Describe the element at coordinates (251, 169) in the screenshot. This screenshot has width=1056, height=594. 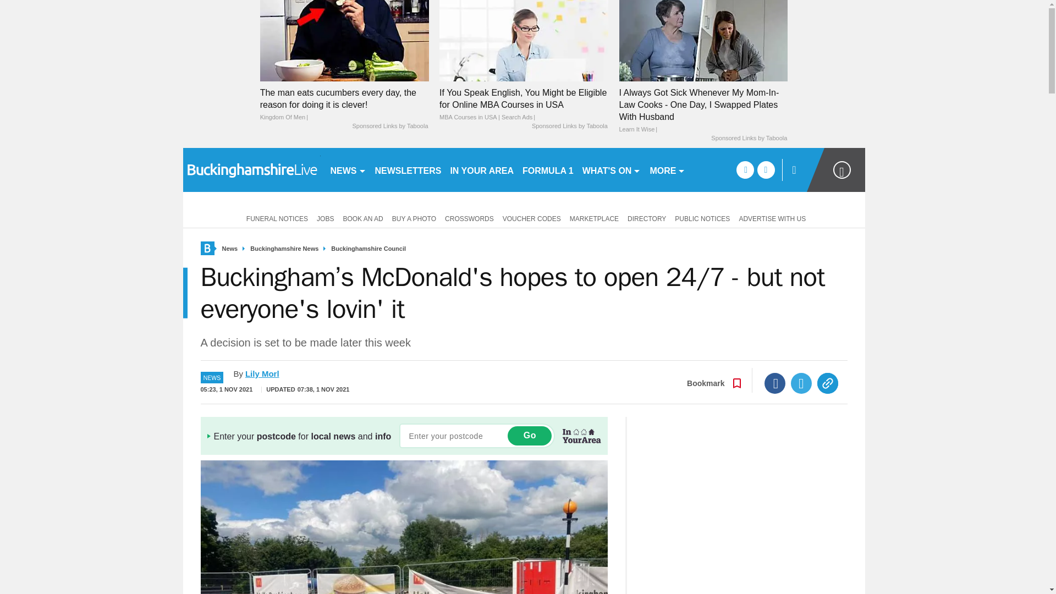
I see `buckinghamshirelive` at that location.